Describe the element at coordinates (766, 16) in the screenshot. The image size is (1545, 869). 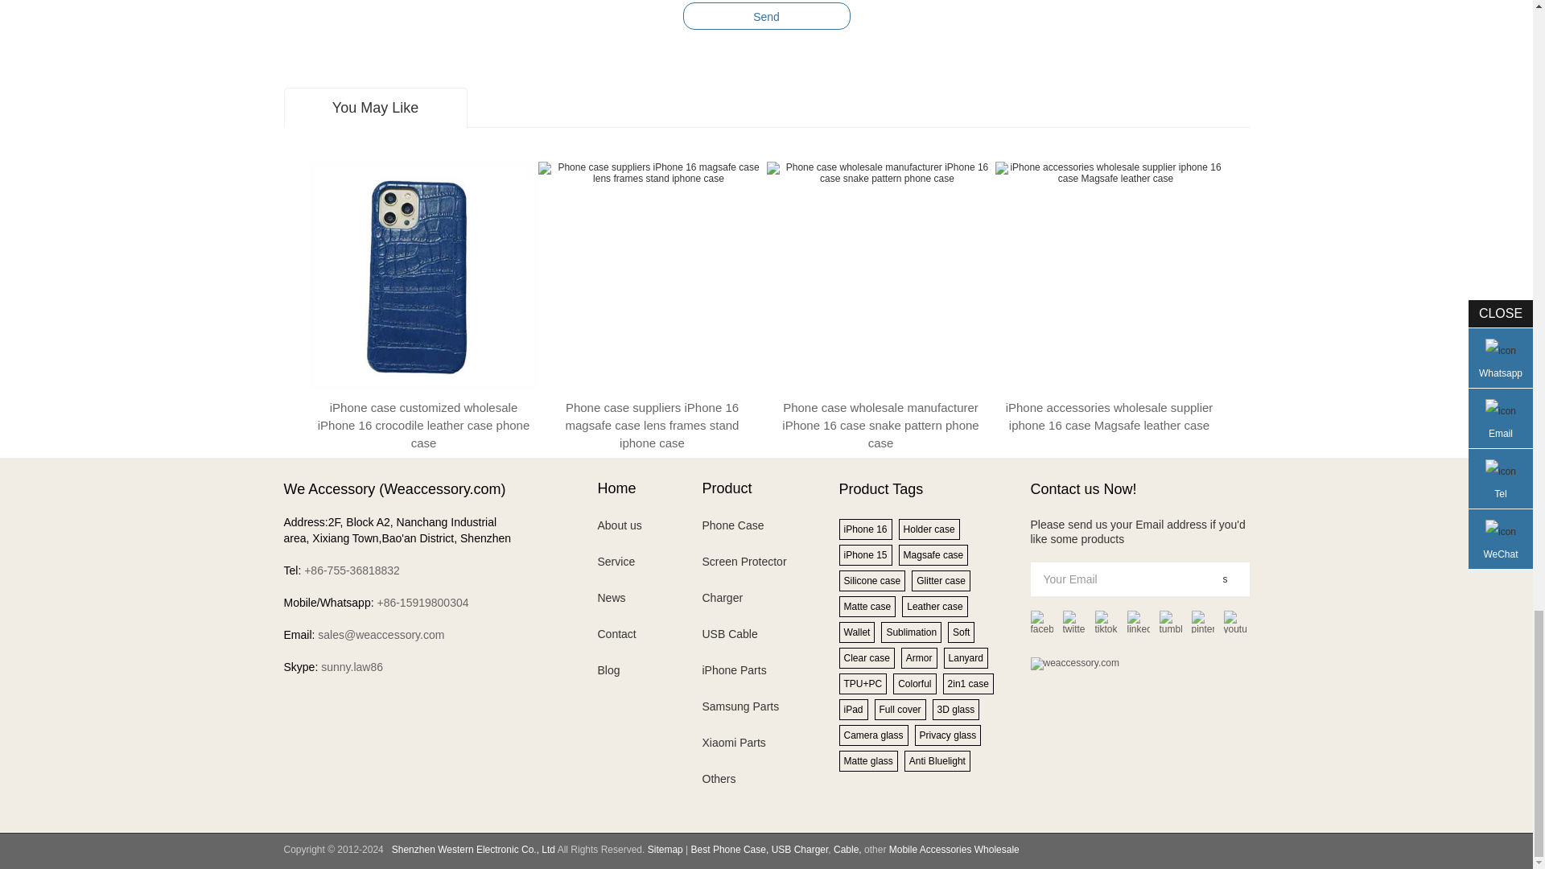
I see `Send` at that location.